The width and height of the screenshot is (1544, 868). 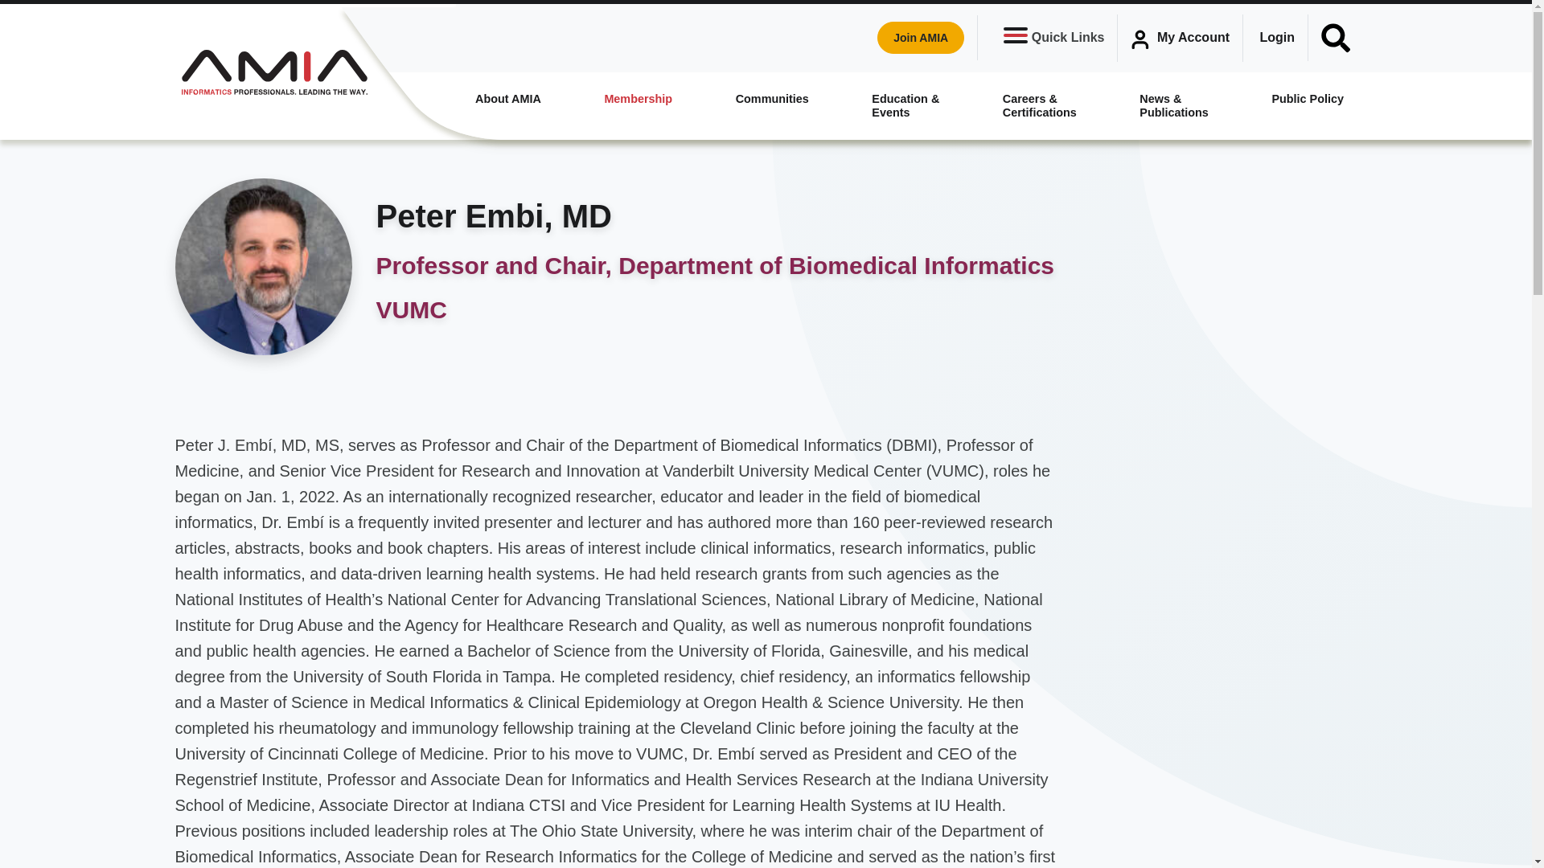 I want to click on Login, so click(x=1277, y=37).